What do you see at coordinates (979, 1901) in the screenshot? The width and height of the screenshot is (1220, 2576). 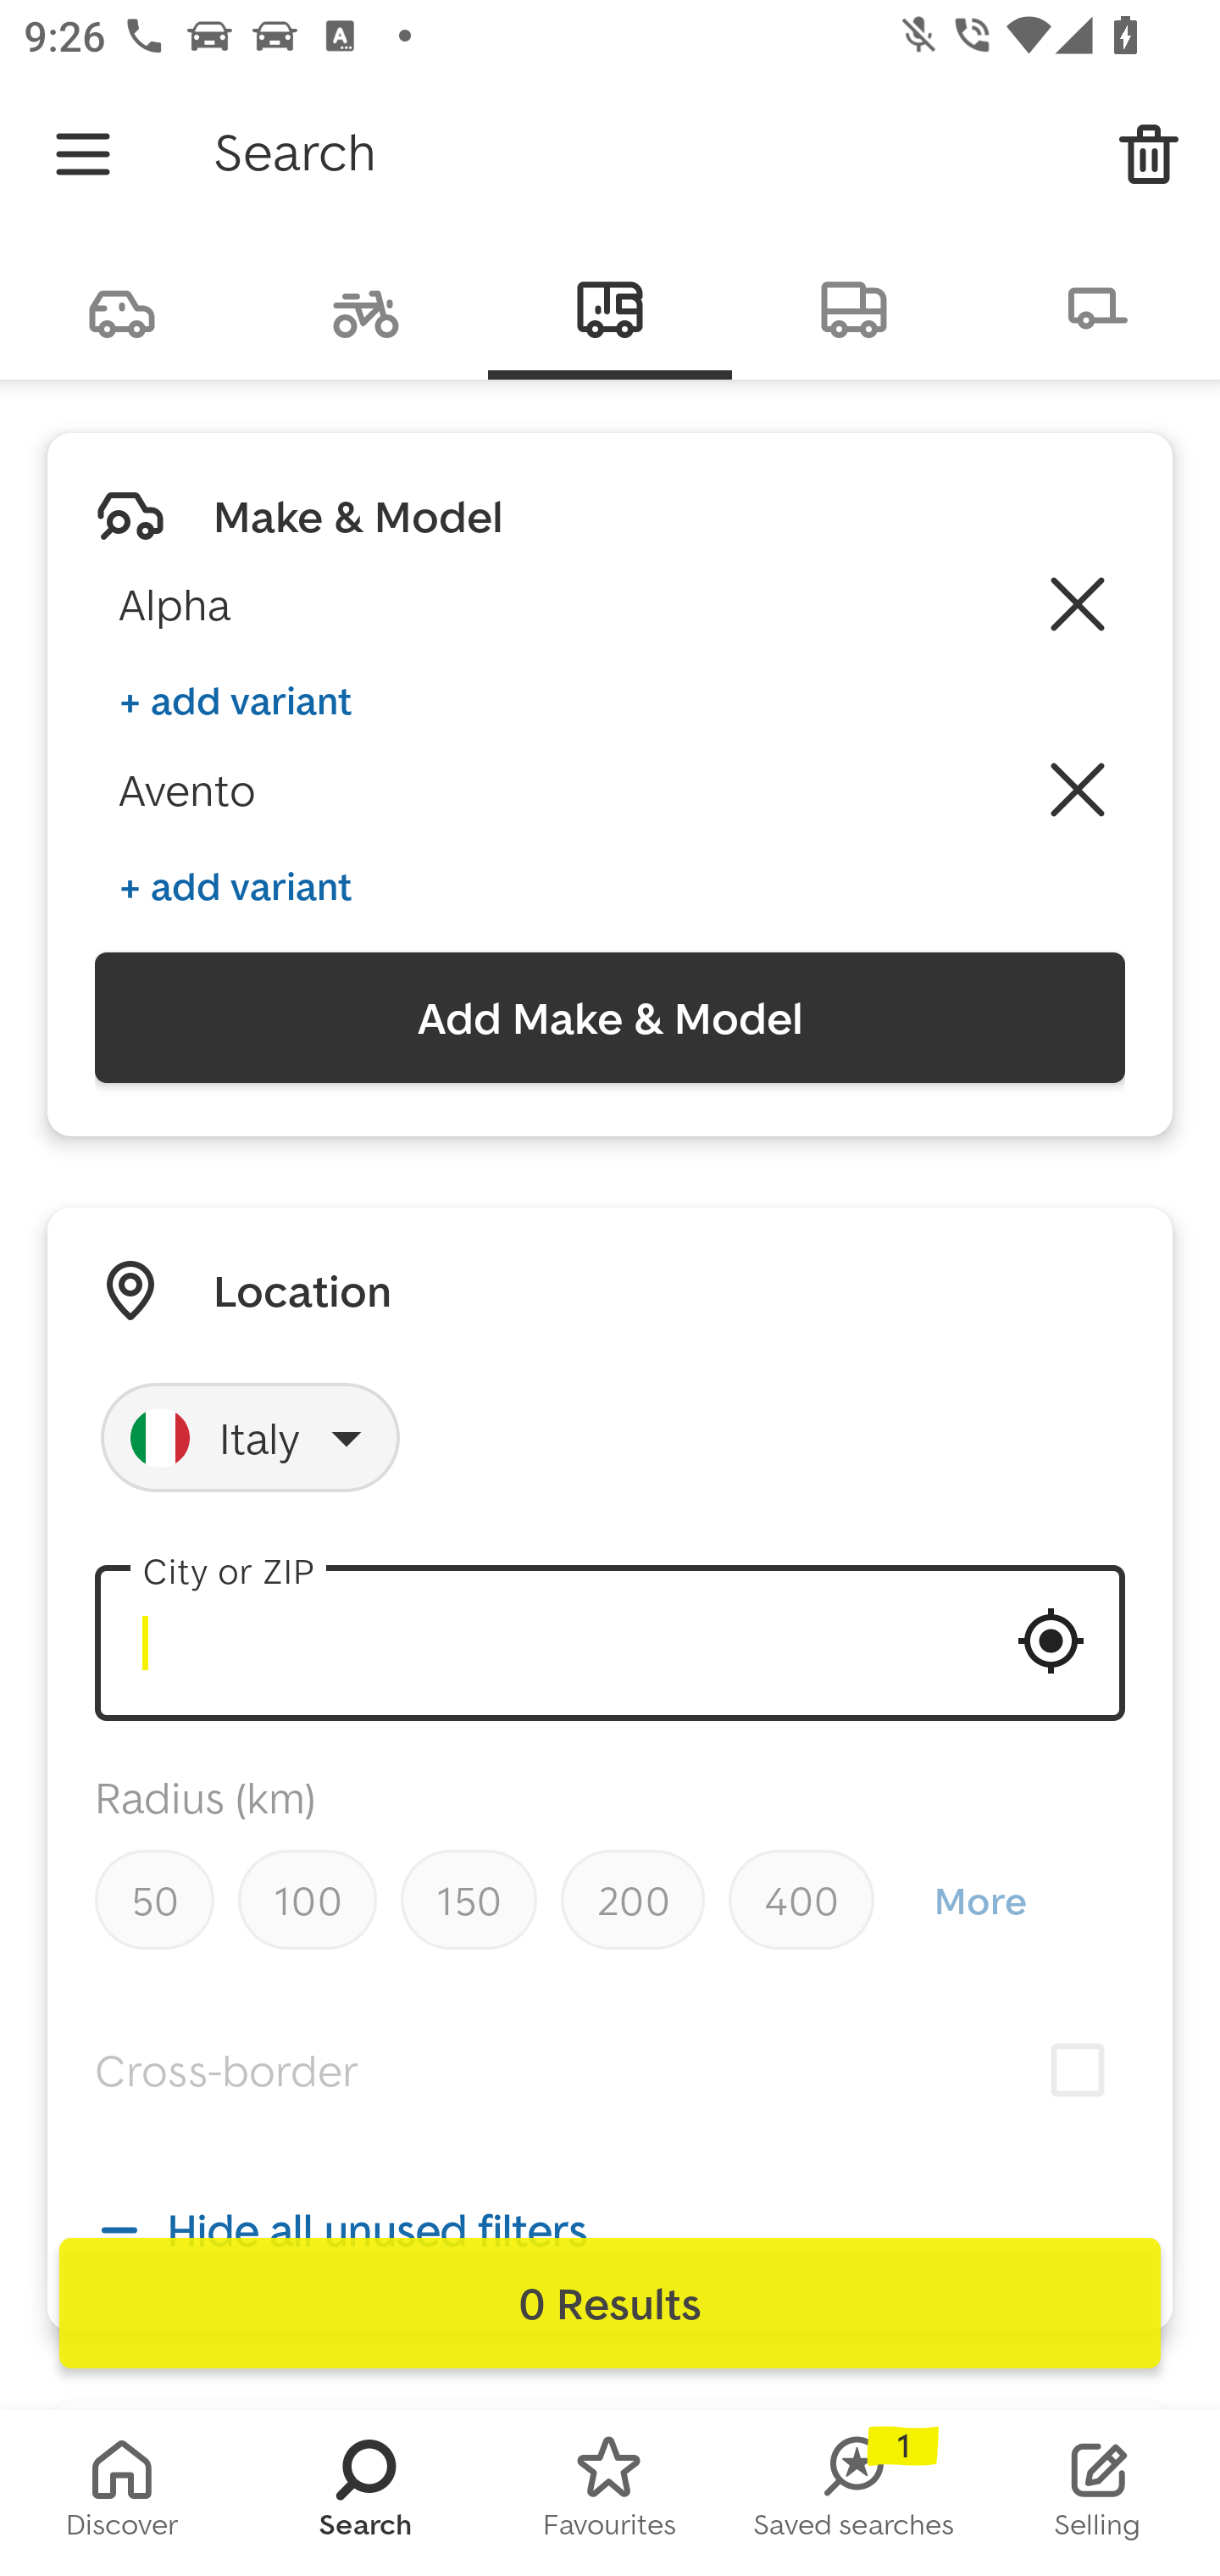 I see `More` at bounding box center [979, 1901].